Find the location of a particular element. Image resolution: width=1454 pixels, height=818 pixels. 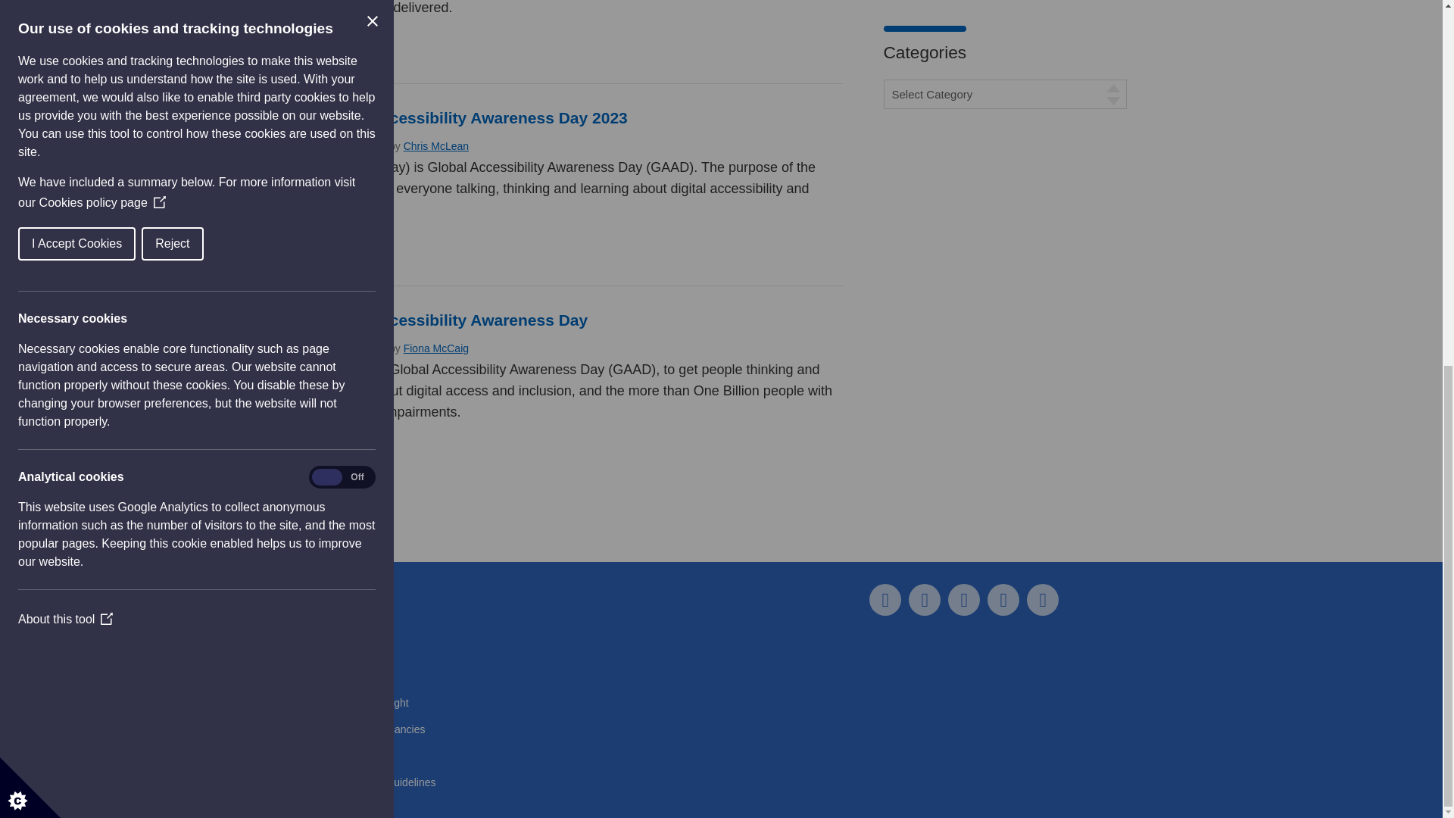

Read more is located at coordinates (350, 251).